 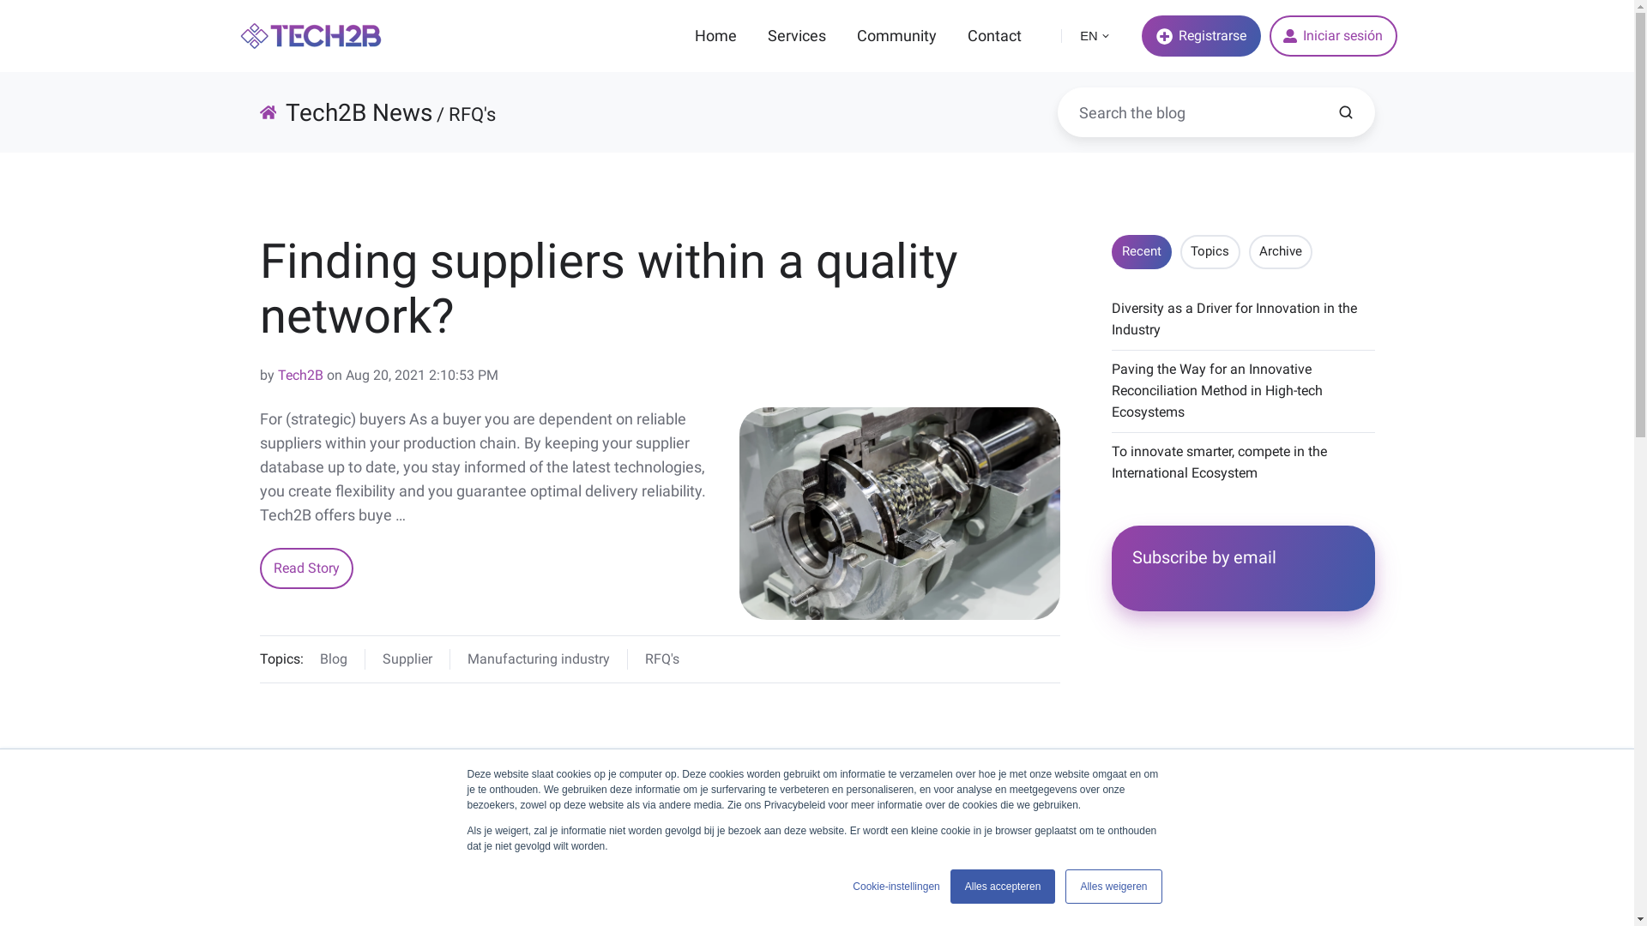 What do you see at coordinates (896, 36) in the screenshot?
I see `Community` at bounding box center [896, 36].